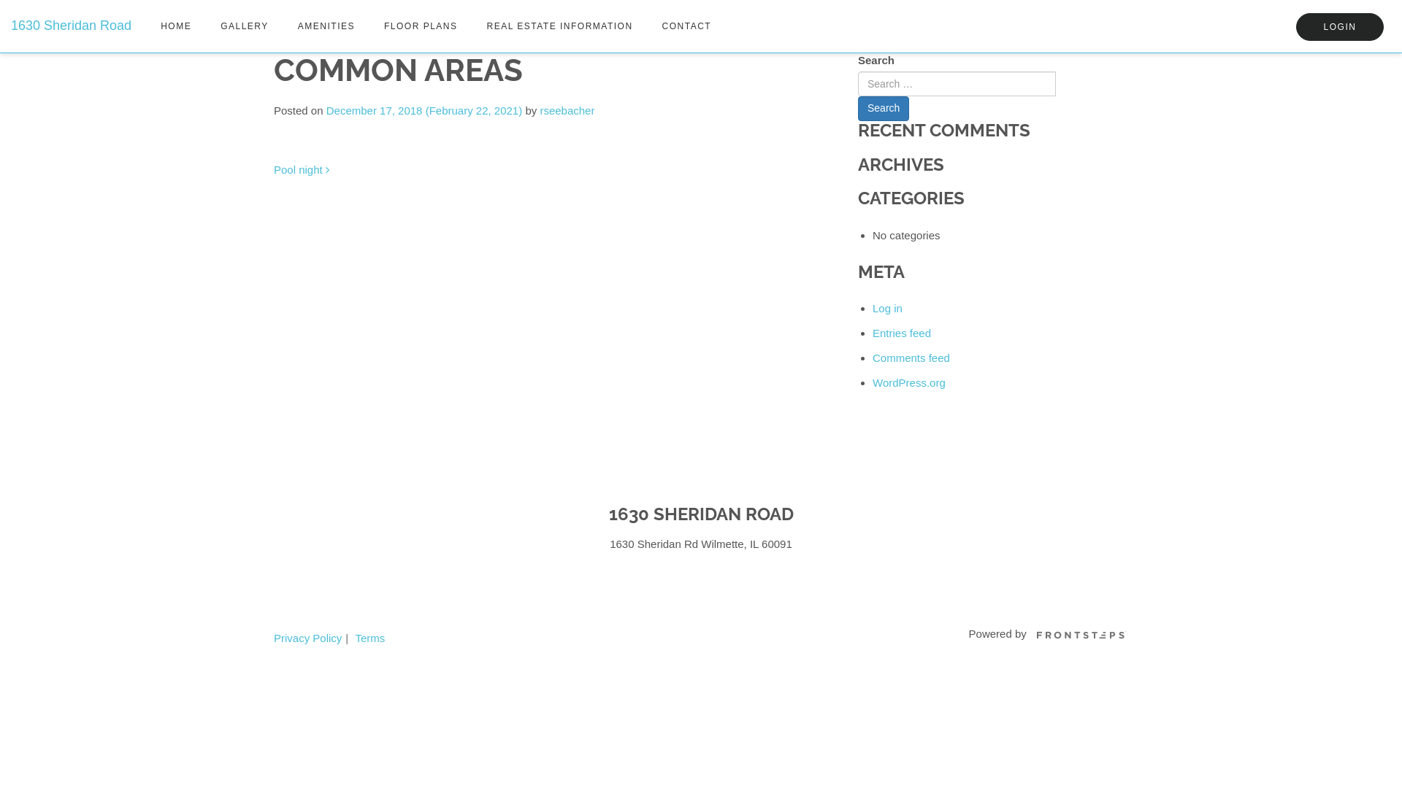  What do you see at coordinates (426, 111) in the screenshot?
I see `December 17, 2018 (February 22, 2021)` at bounding box center [426, 111].